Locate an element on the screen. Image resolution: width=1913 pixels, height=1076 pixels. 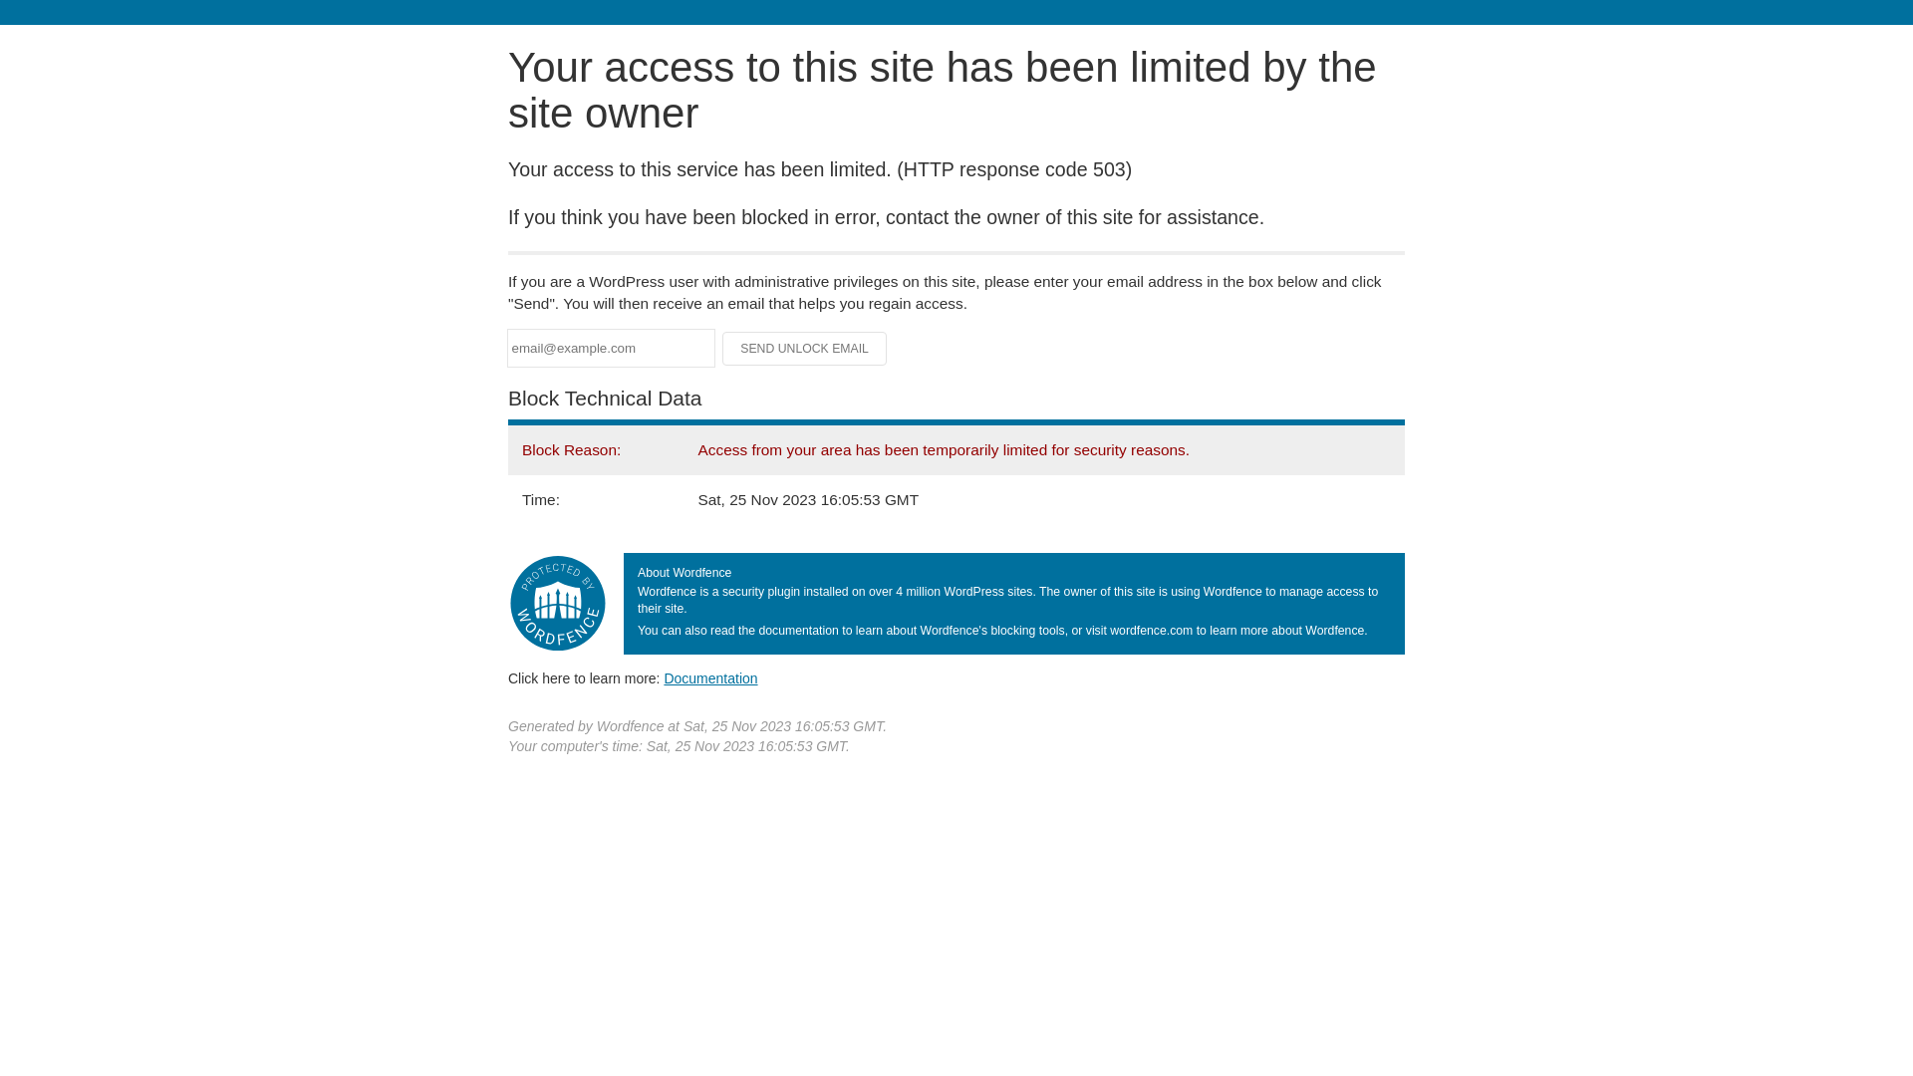
Send Unlock Email is located at coordinates (805, 349).